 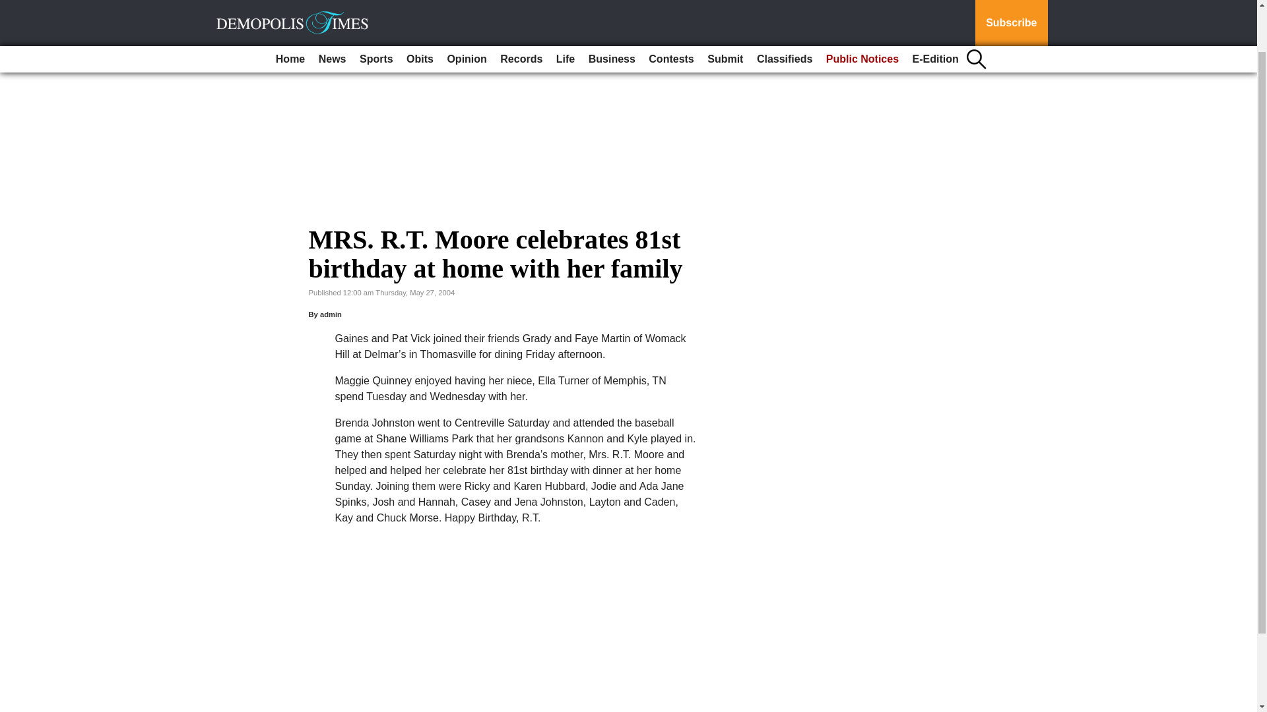 I want to click on Submit, so click(x=725, y=11).